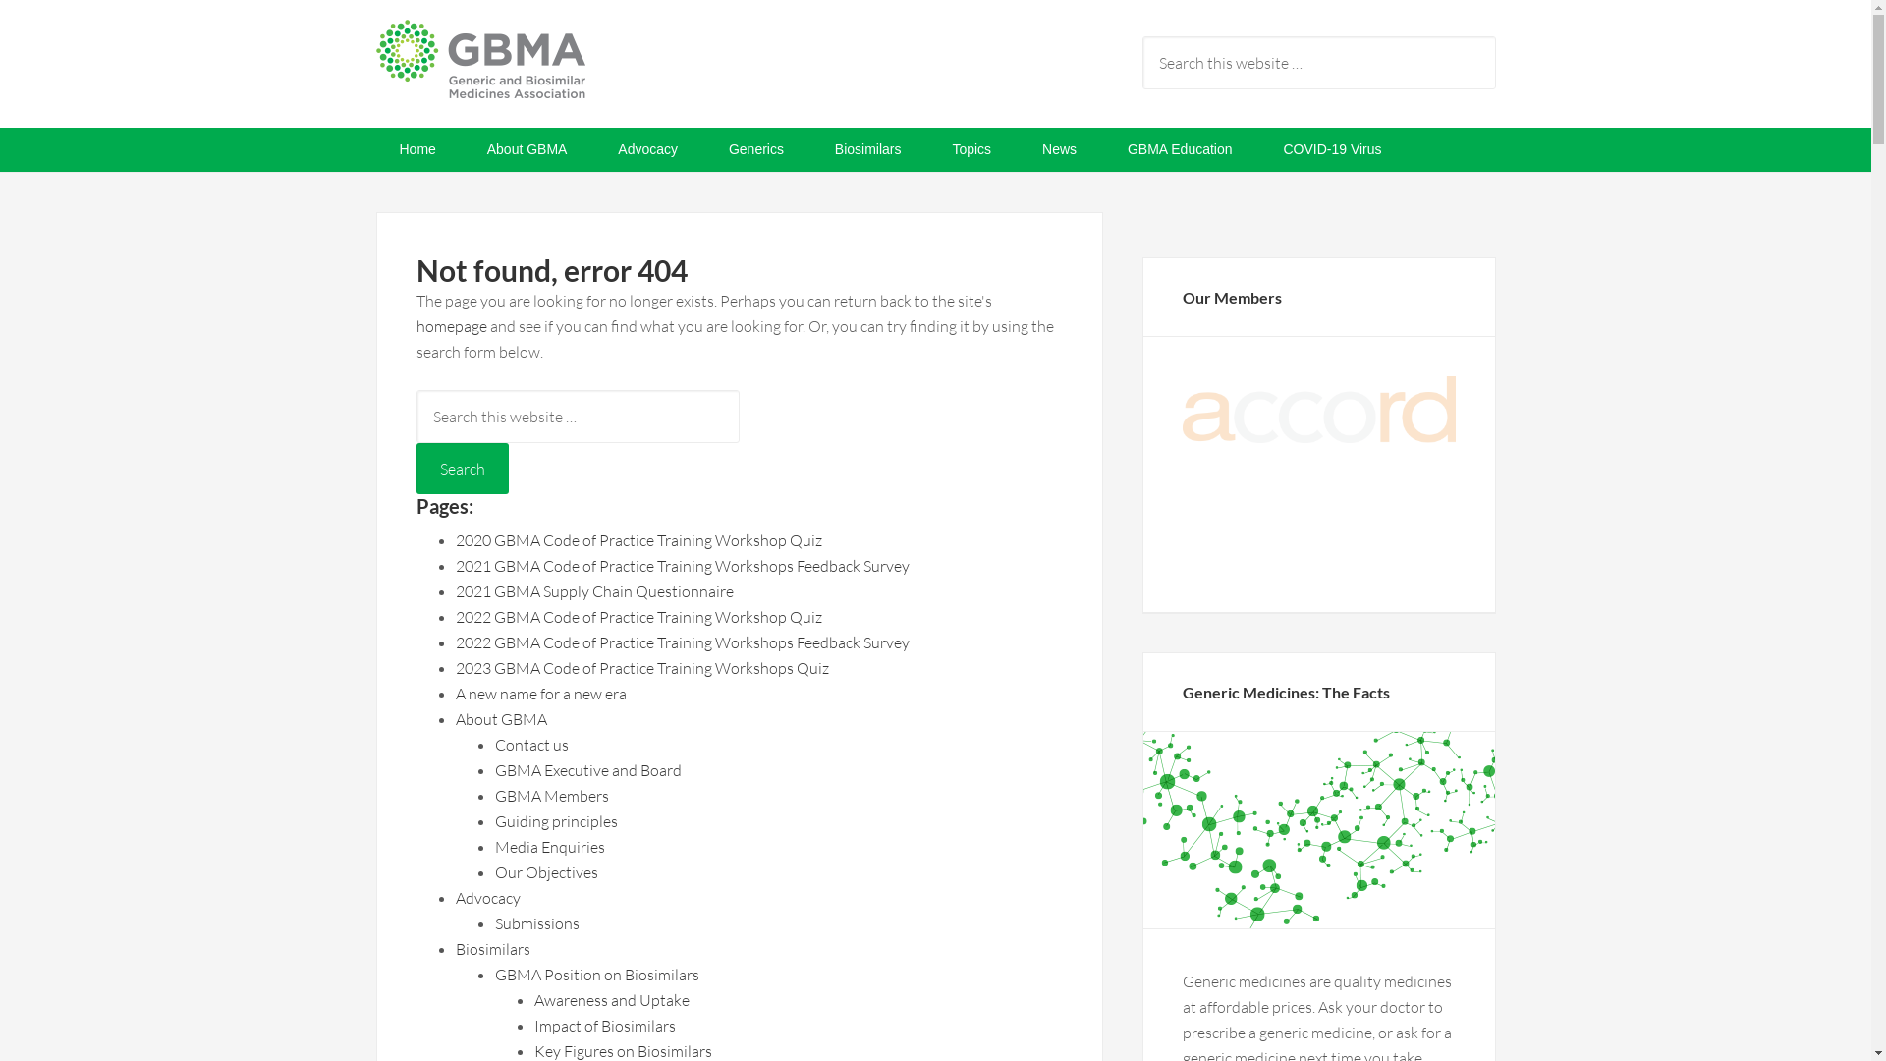  I want to click on Contact us, so click(532, 745).